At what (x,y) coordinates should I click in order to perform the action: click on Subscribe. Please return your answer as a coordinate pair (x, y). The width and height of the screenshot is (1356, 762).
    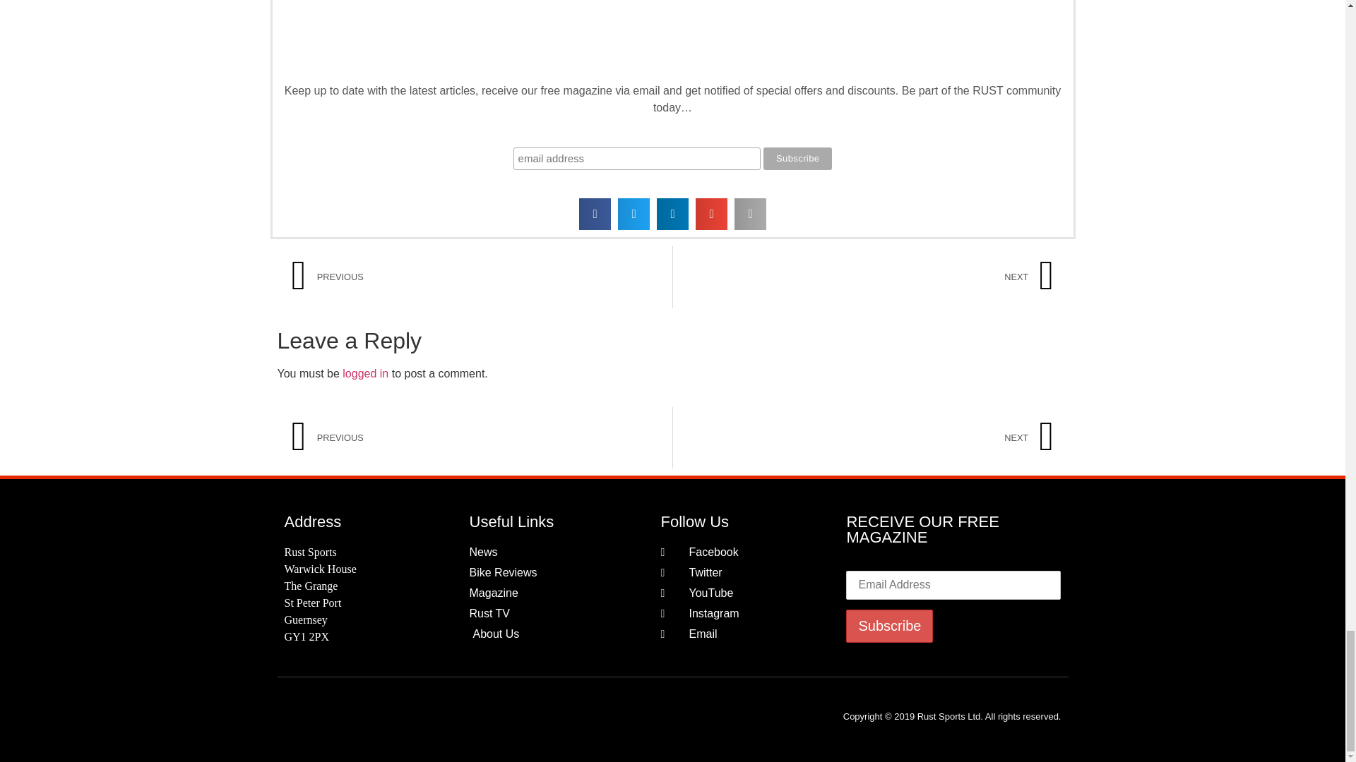
    Looking at the image, I should click on (889, 627).